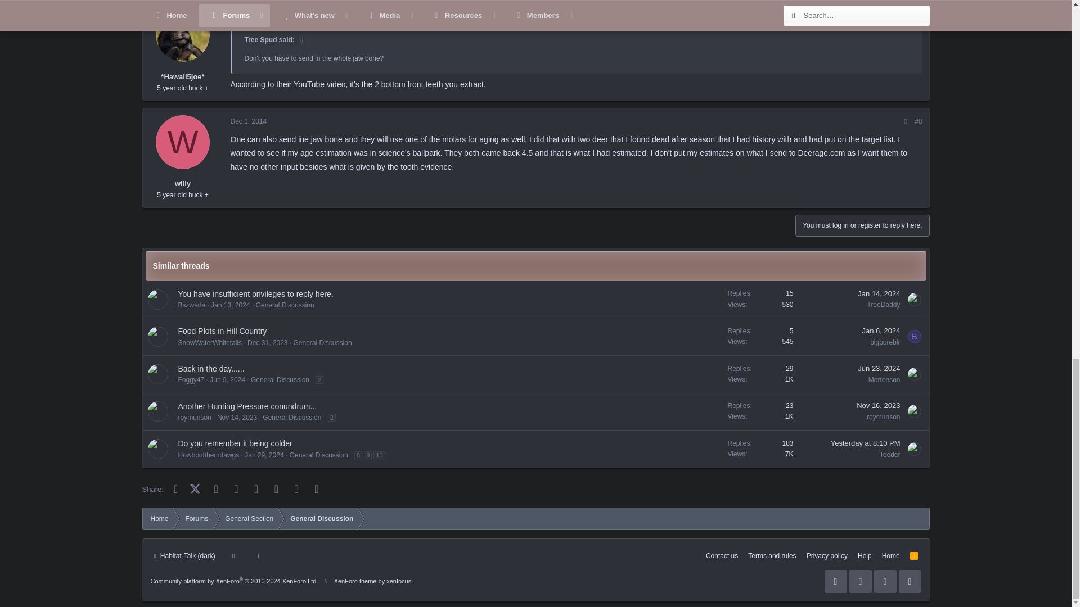 The height and width of the screenshot is (607, 1080). What do you see at coordinates (229, 305) in the screenshot?
I see `Jan 13, 2024 at 6:18 AM` at bounding box center [229, 305].